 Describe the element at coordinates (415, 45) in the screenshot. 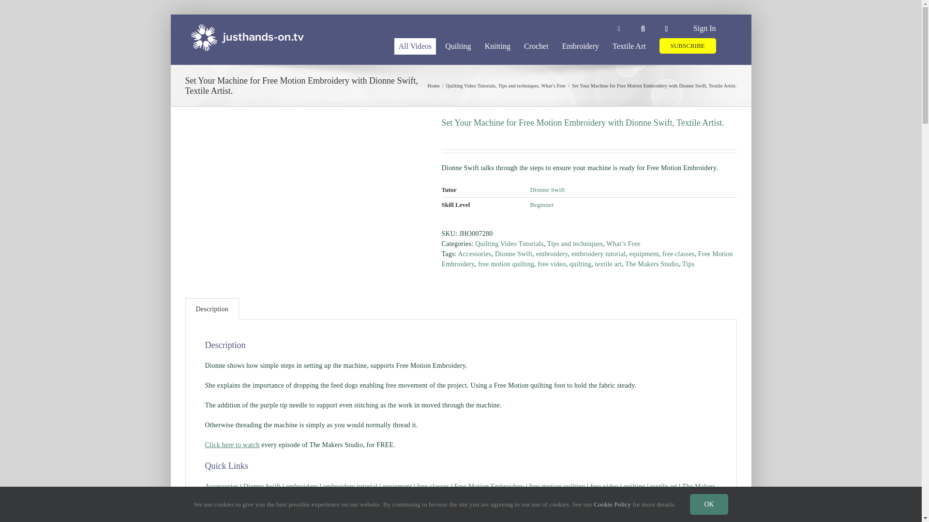

I see `All Videos` at that location.